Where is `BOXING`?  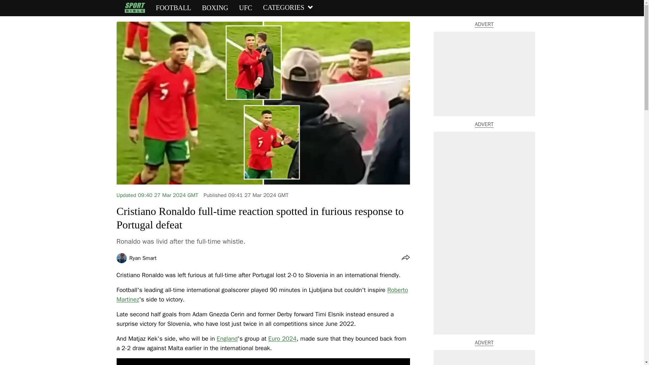
BOXING is located at coordinates (215, 8).